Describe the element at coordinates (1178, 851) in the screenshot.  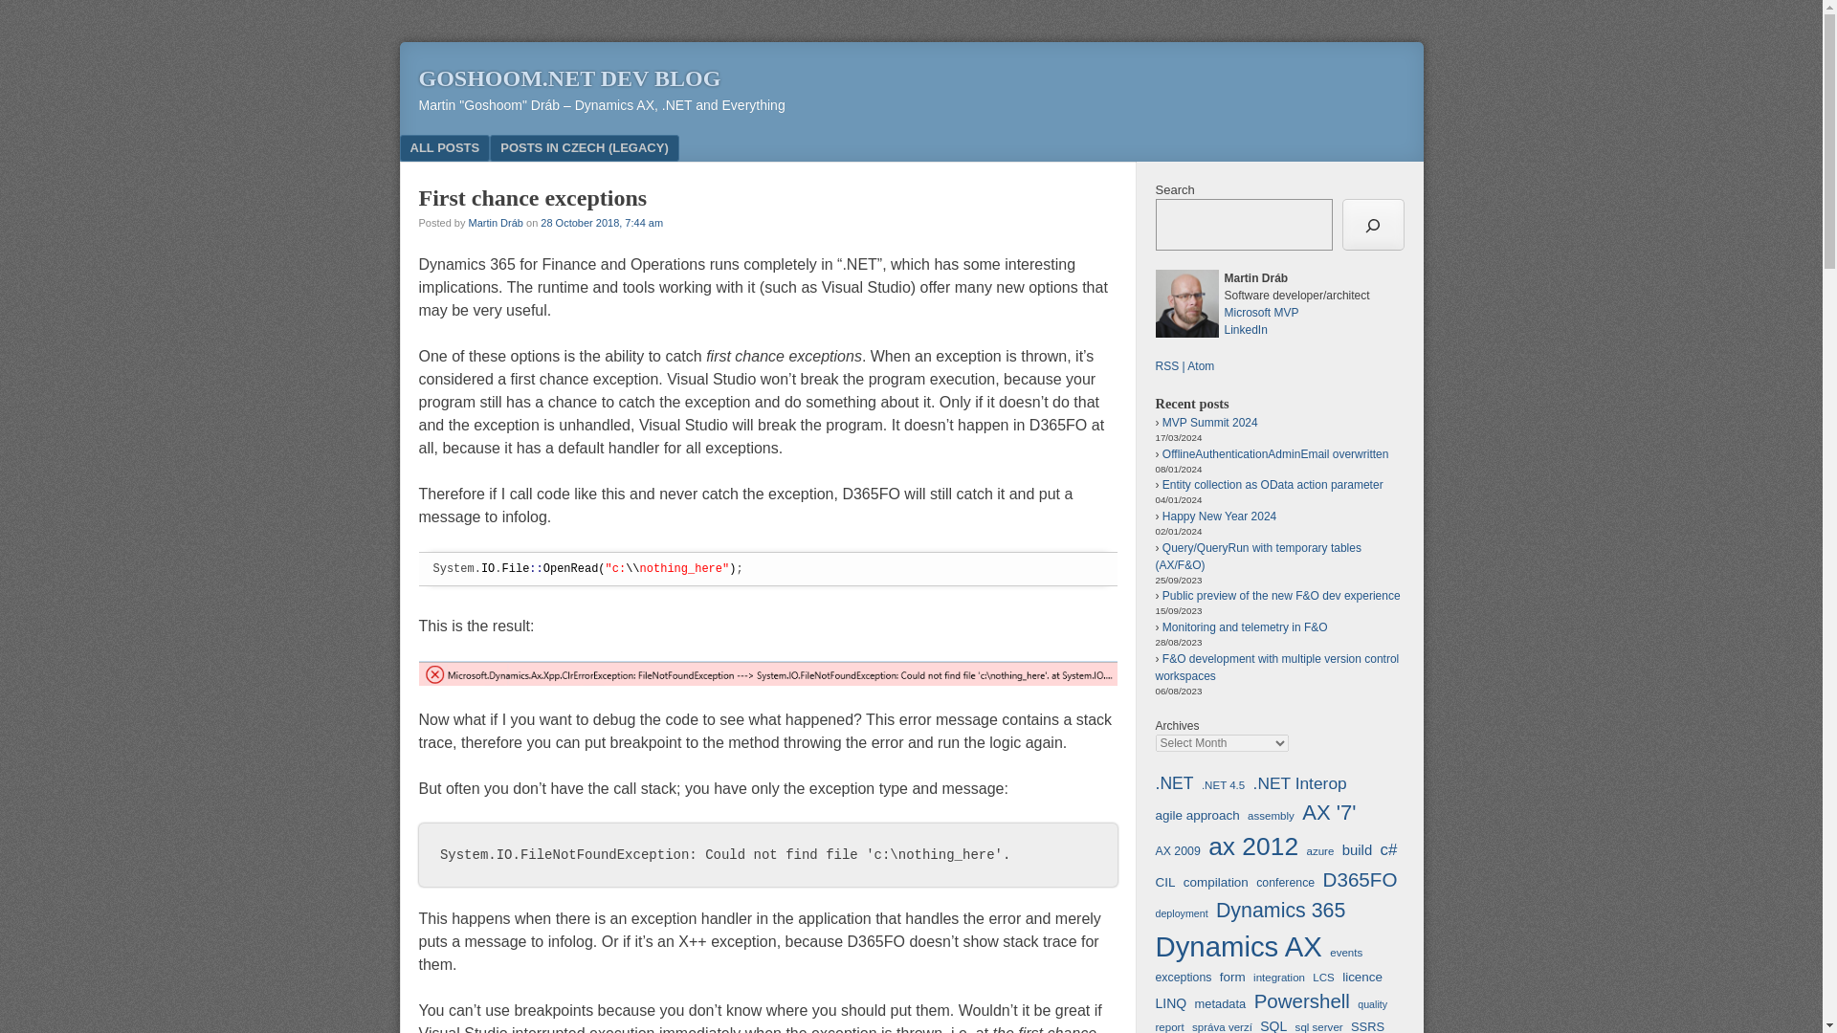
I see `AX 2009` at that location.